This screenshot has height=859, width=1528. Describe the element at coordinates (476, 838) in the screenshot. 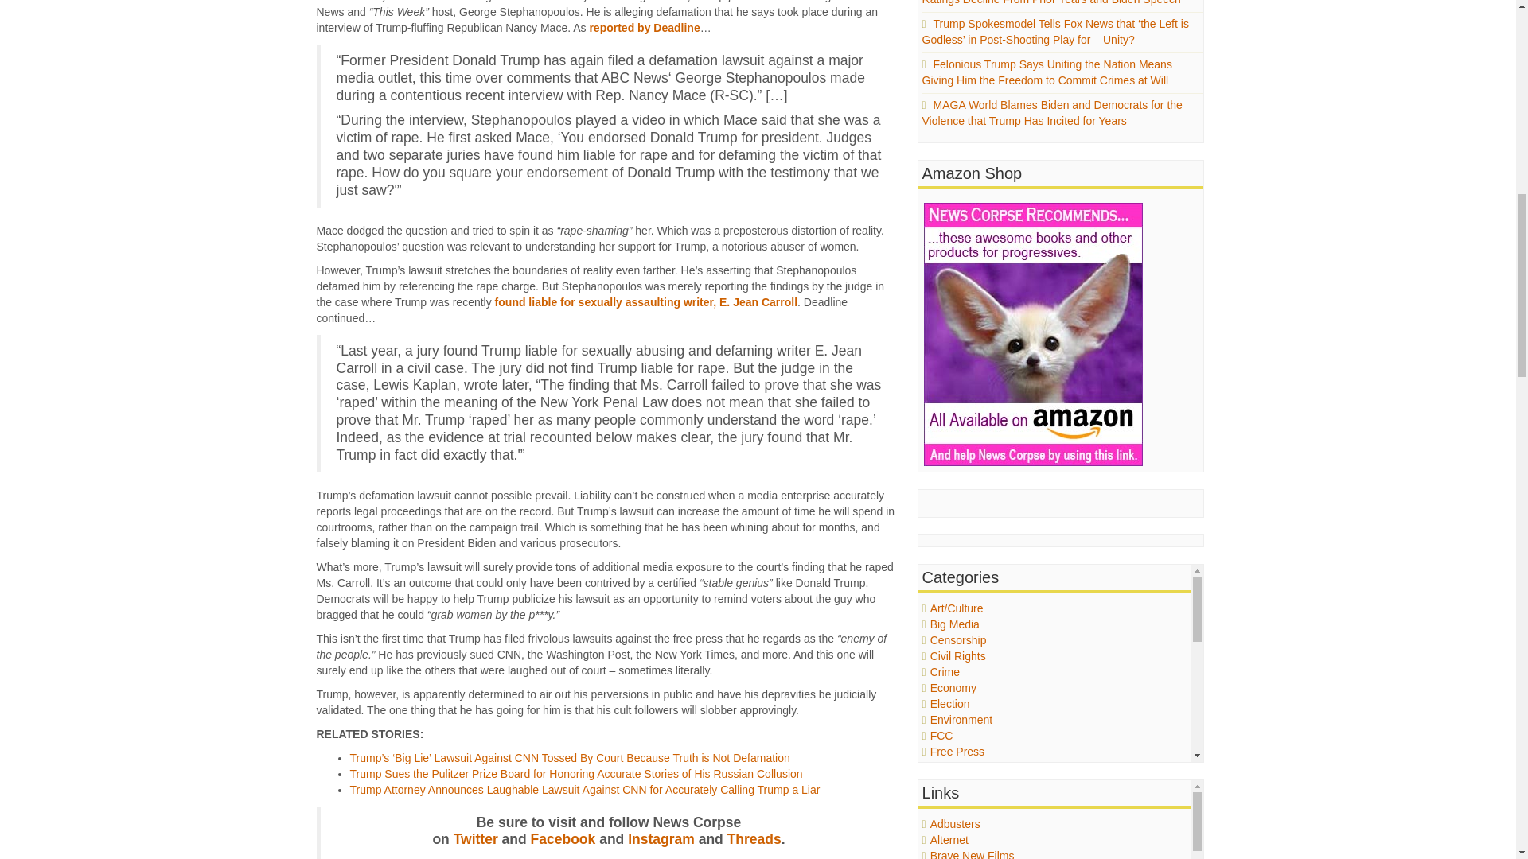

I see `Twitter` at that location.